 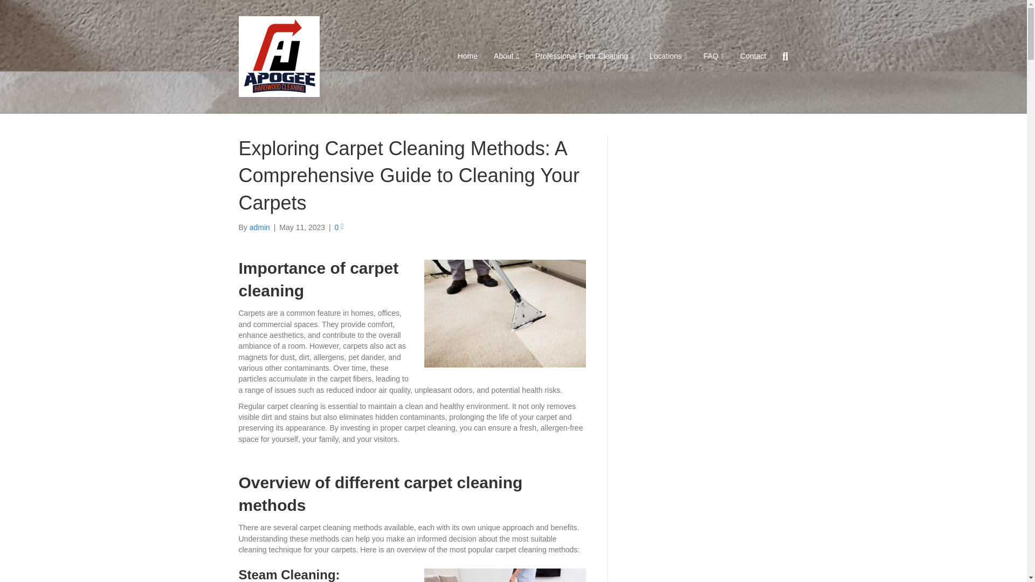 I want to click on Home, so click(x=467, y=56).